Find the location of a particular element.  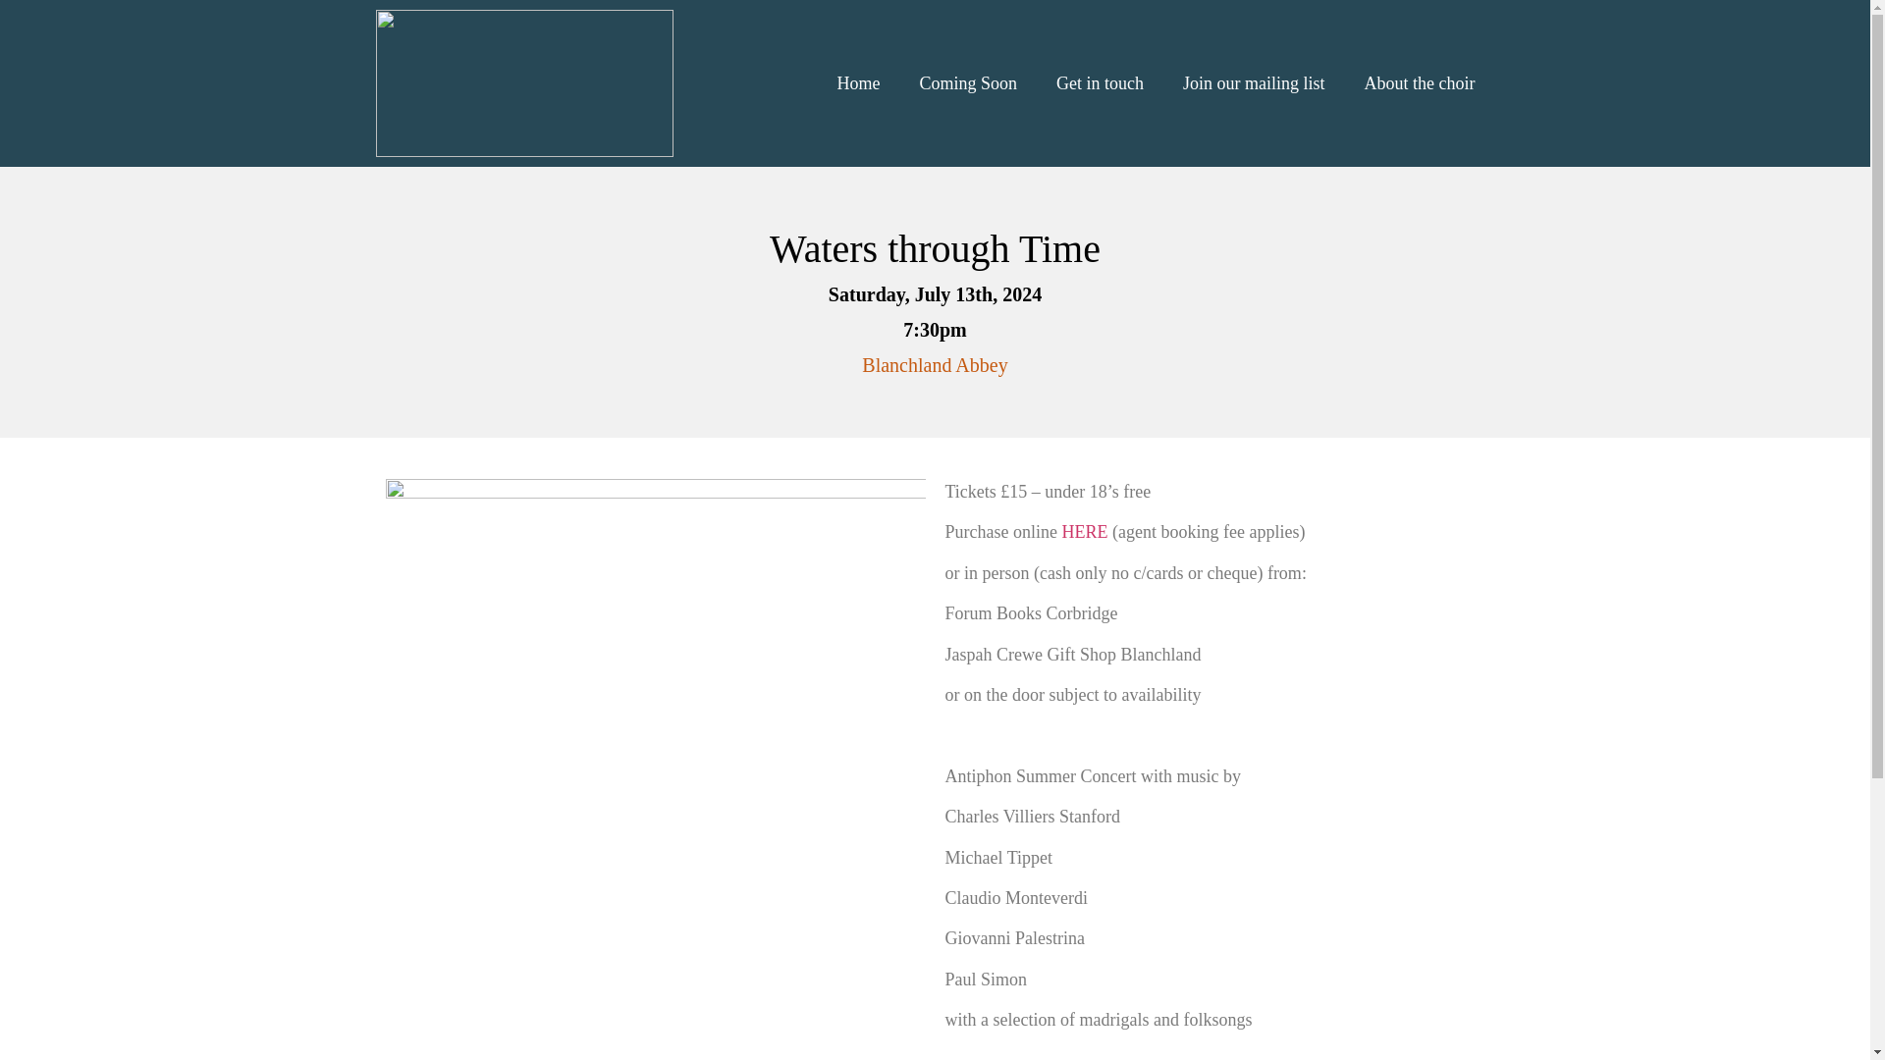

Get in touch is located at coordinates (1100, 82).